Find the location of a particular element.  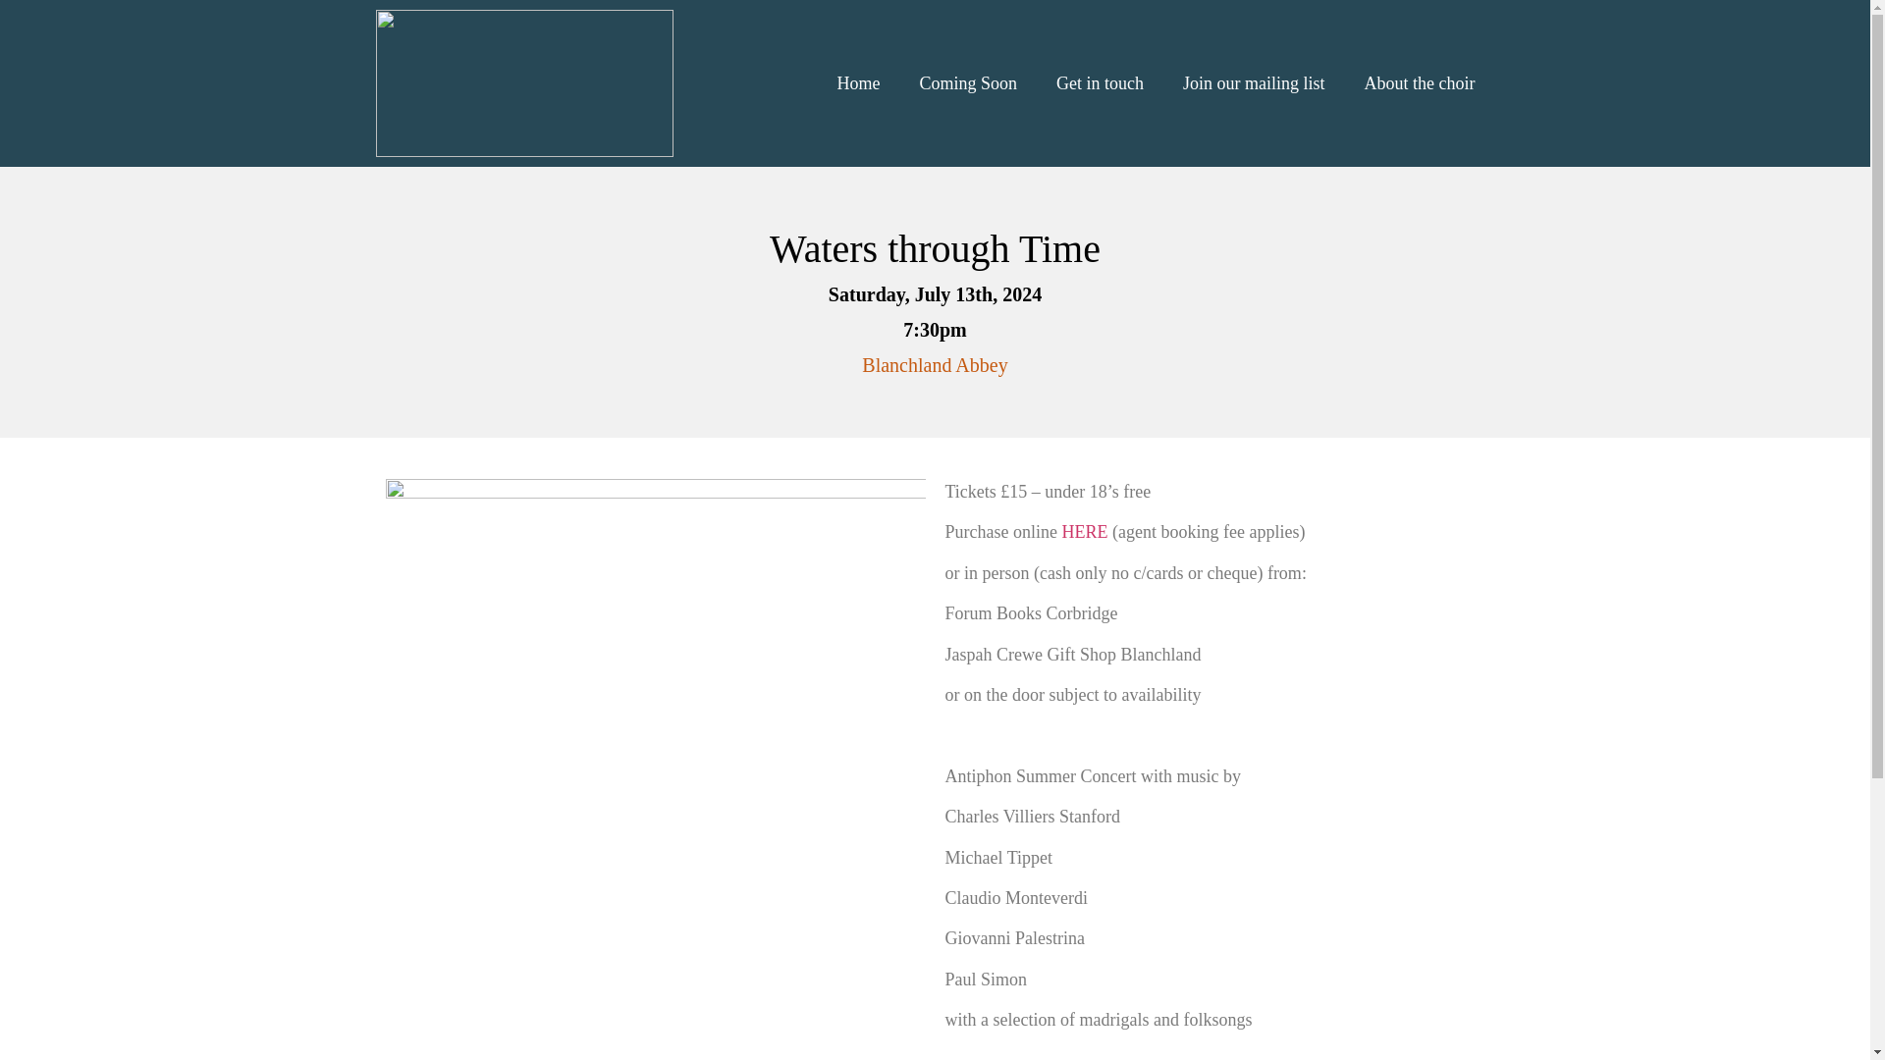

Get in touch is located at coordinates (1100, 82).